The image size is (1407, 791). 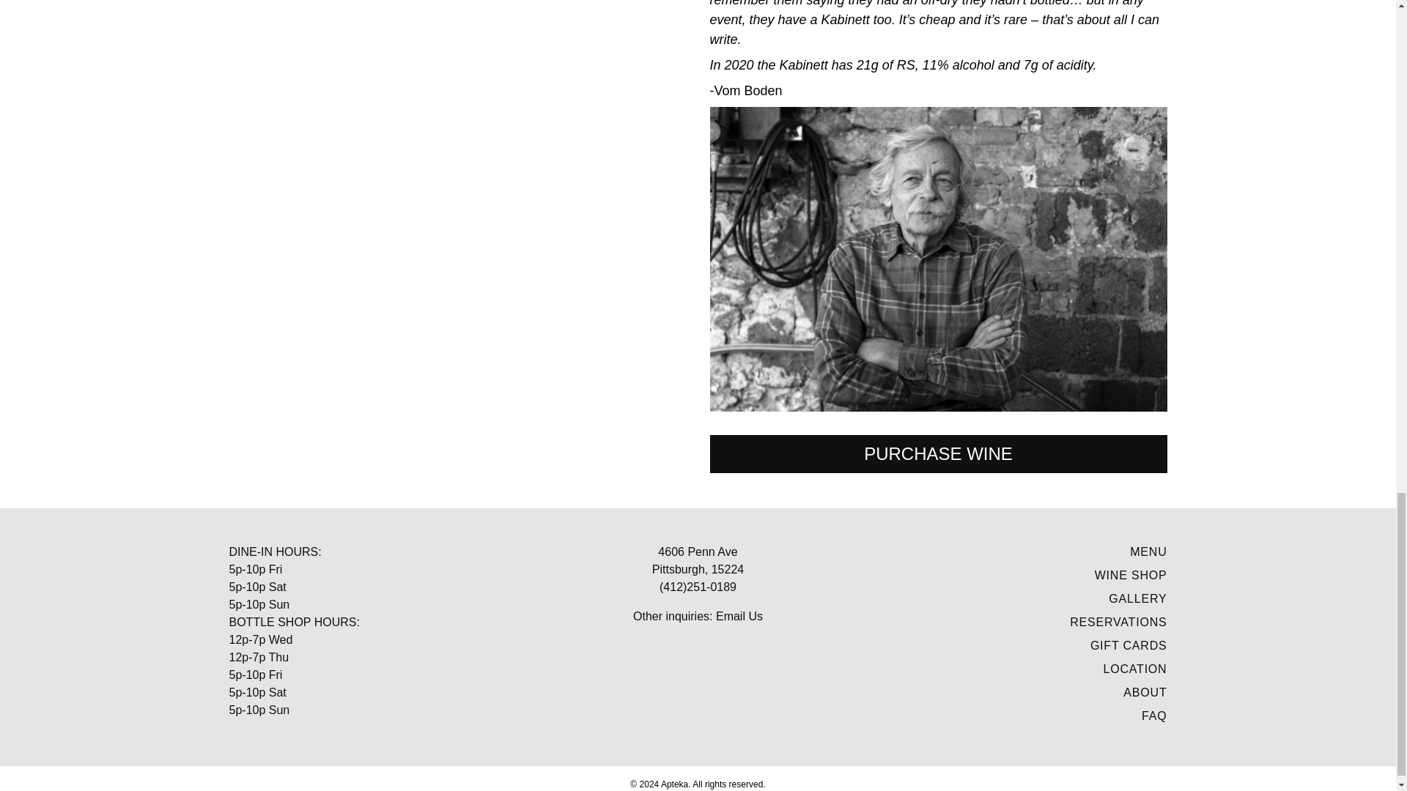 What do you see at coordinates (1118, 622) in the screenshot?
I see `RESERVATIONS` at bounding box center [1118, 622].